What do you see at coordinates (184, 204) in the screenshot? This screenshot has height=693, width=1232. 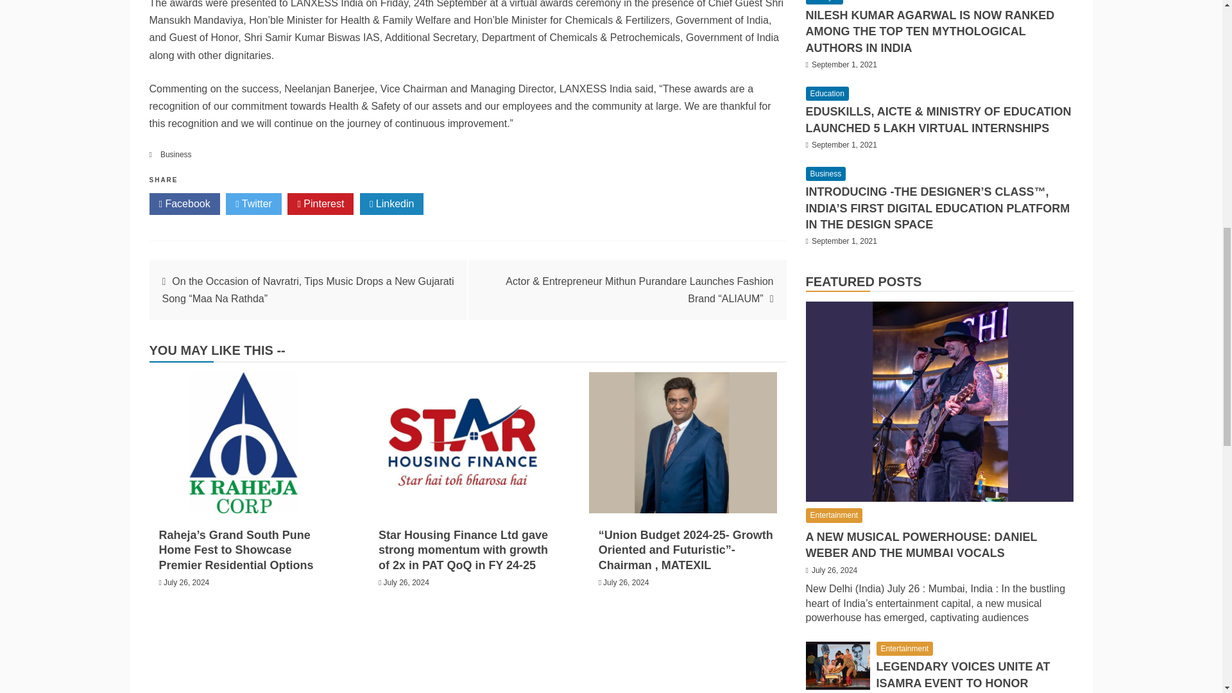 I see `Facebook` at bounding box center [184, 204].